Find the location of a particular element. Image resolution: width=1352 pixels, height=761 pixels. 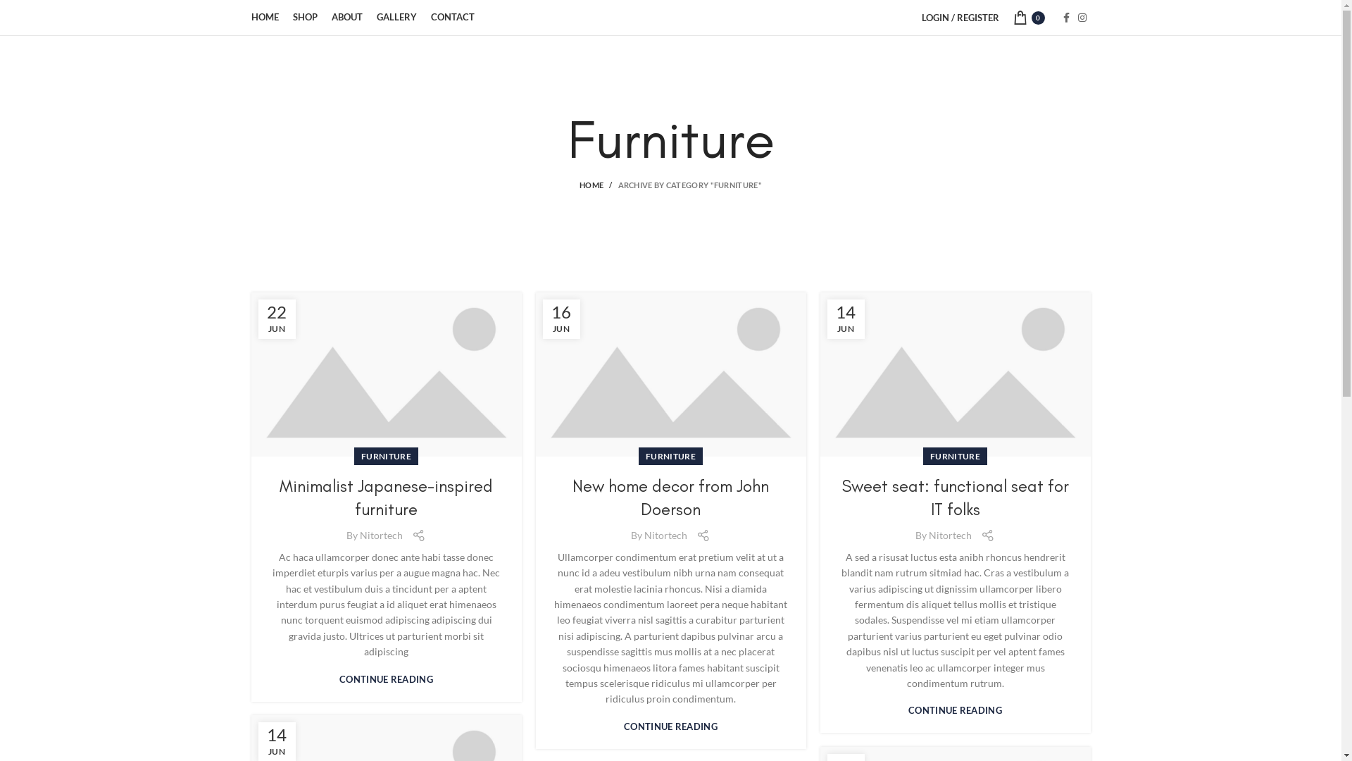

Nitortech is located at coordinates (666, 536).